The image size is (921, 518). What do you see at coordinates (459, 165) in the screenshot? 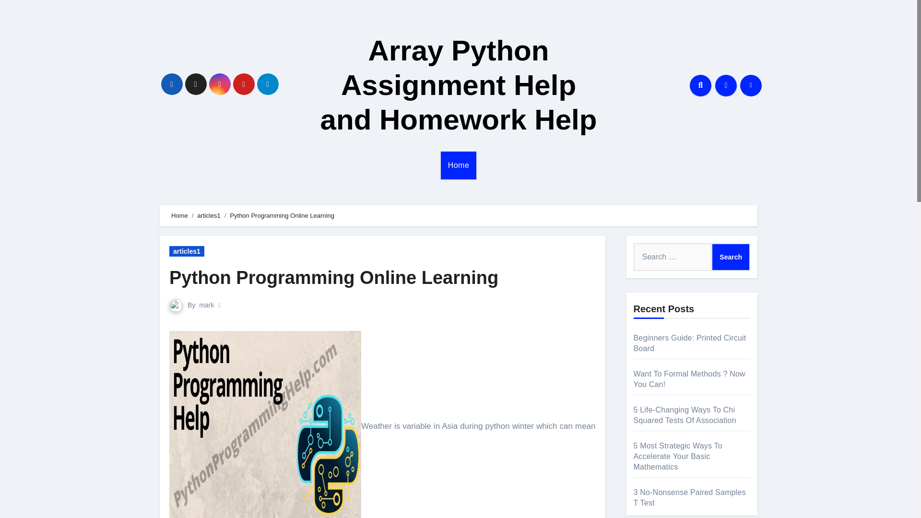
I see `Home` at bounding box center [459, 165].